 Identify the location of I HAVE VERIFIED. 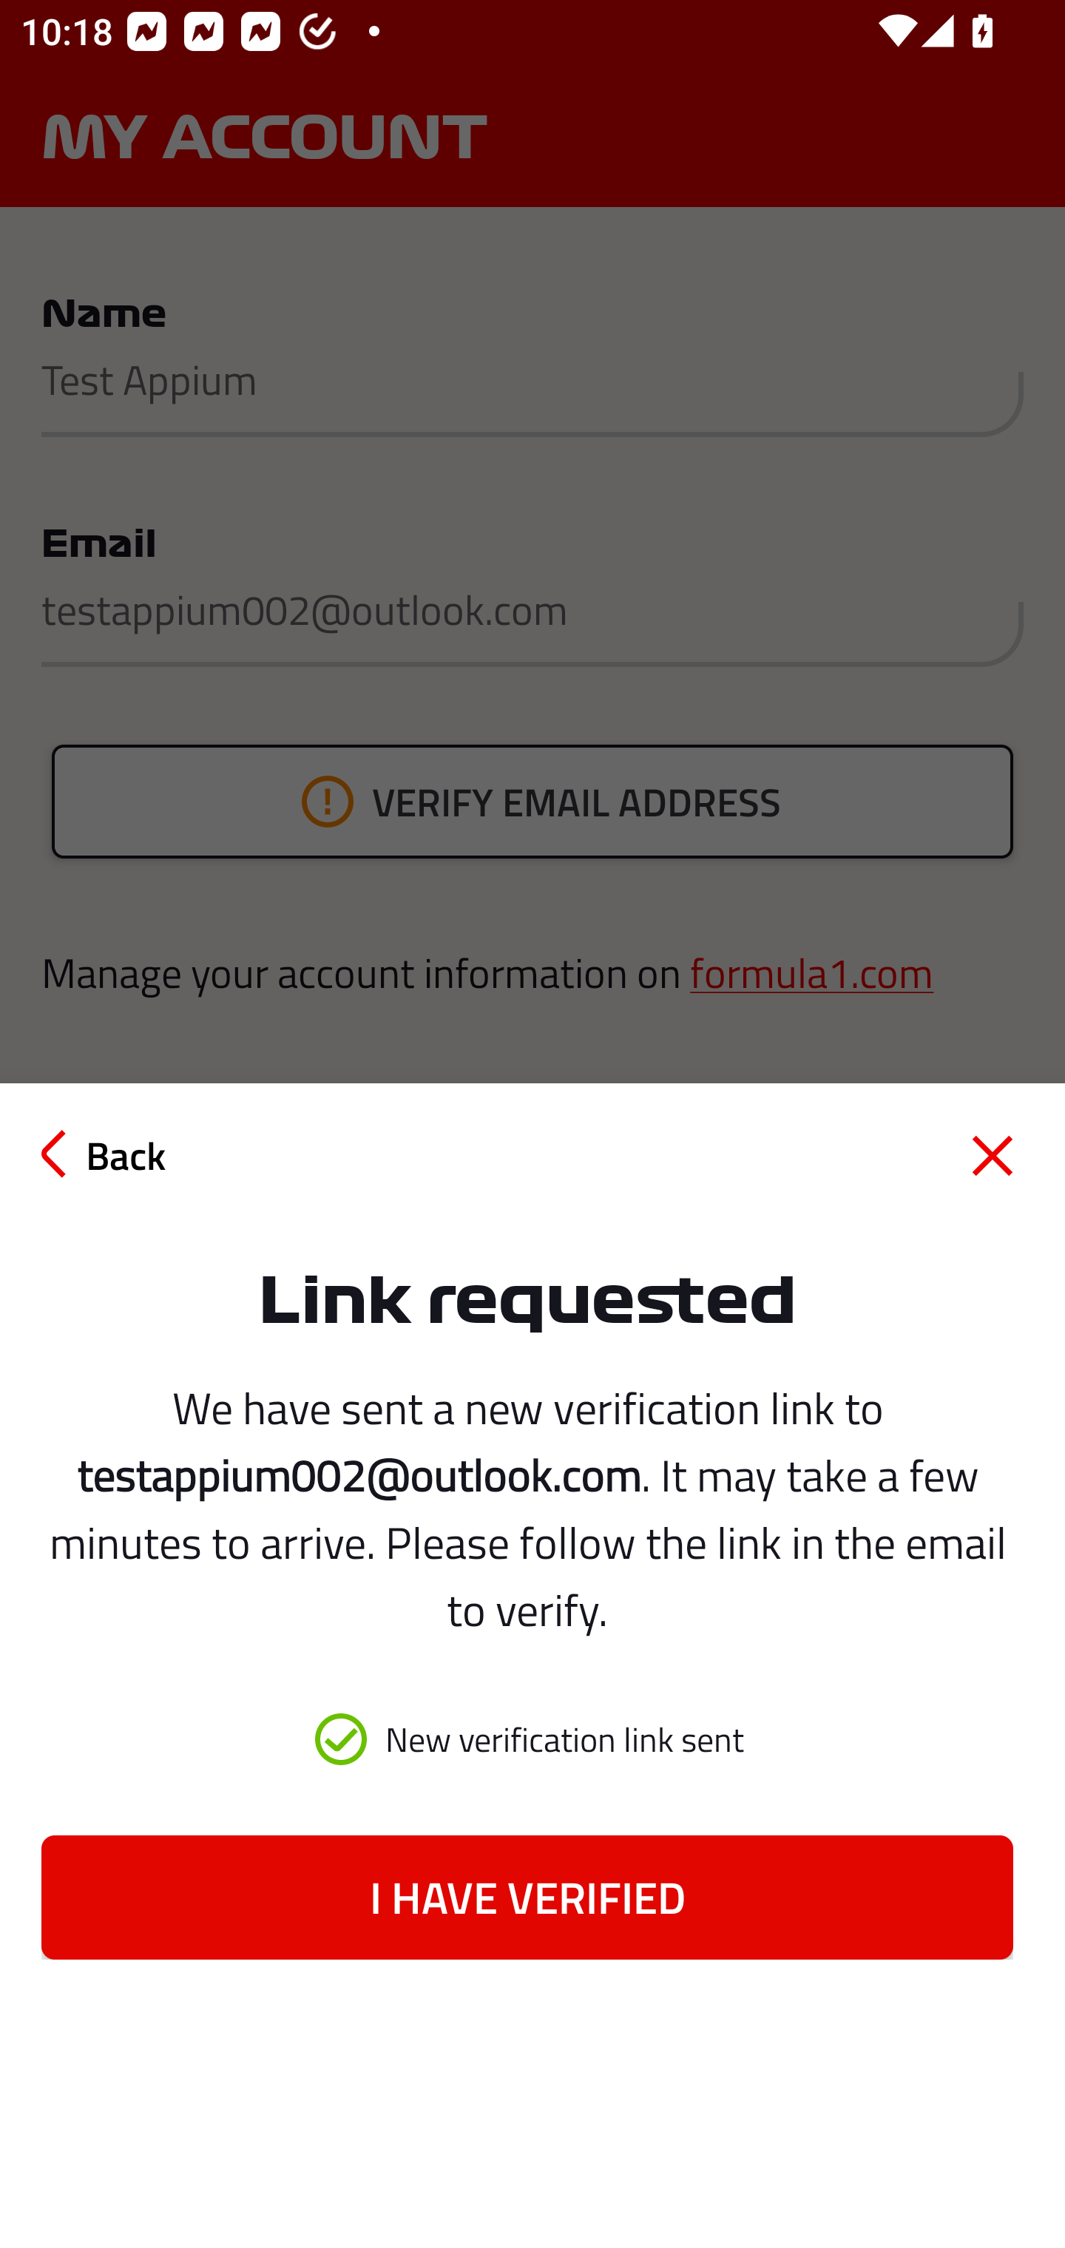
(527, 1897).